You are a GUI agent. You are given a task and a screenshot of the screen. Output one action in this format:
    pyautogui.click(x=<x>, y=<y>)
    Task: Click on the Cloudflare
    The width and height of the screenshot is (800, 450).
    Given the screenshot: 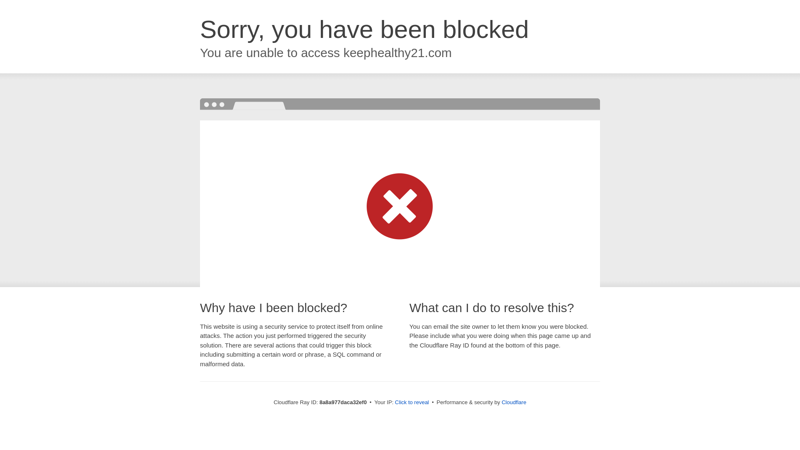 What is the action you would take?
    pyautogui.click(x=514, y=402)
    